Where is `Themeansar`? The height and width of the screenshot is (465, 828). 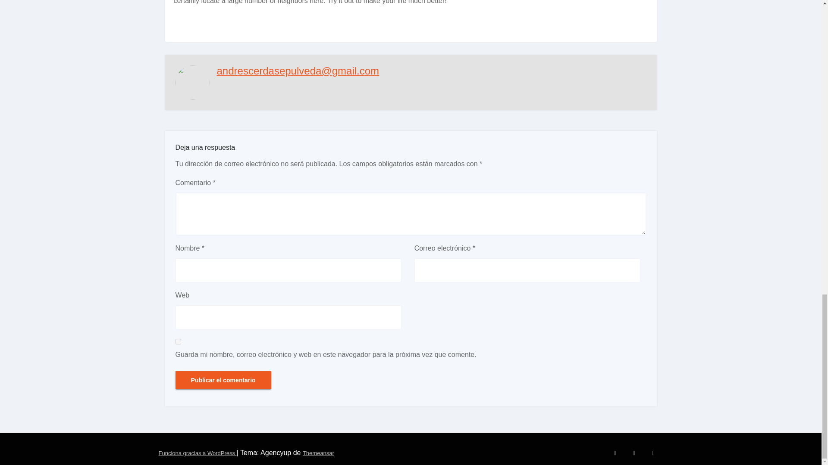 Themeansar is located at coordinates (318, 453).